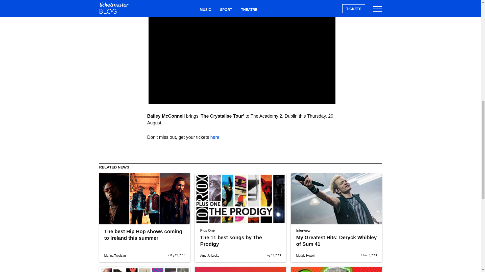 The width and height of the screenshot is (485, 272). I want to click on Amy-Jo Locke, so click(209, 255).